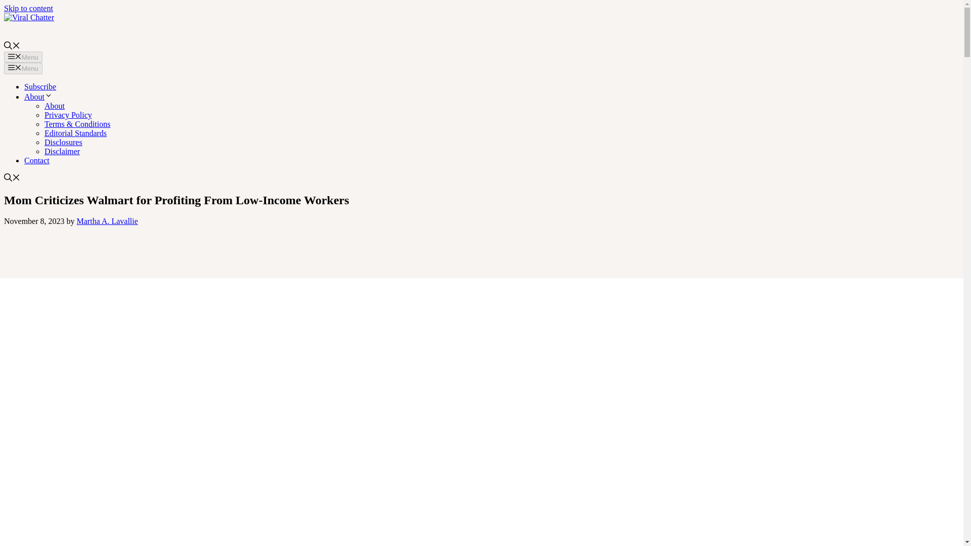 The width and height of the screenshot is (971, 546). What do you see at coordinates (28, 8) in the screenshot?
I see `Skip to content` at bounding box center [28, 8].